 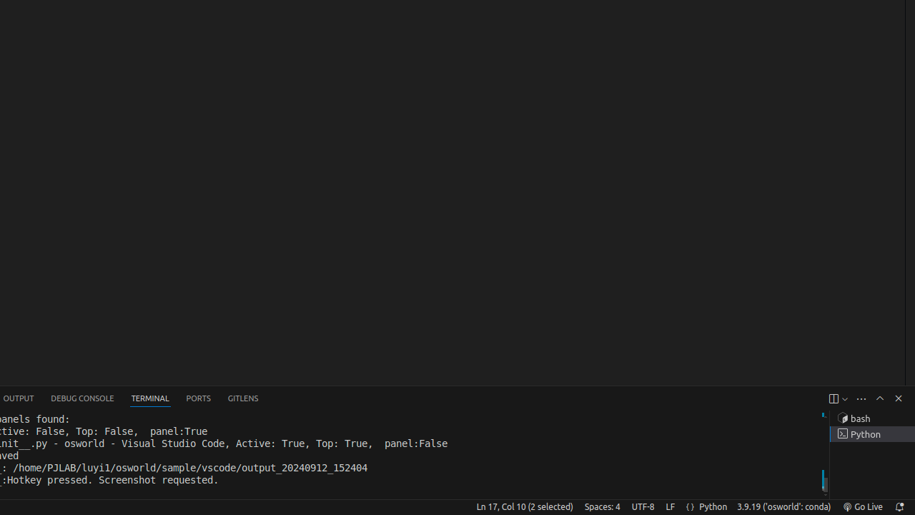 What do you see at coordinates (872, 418) in the screenshot?
I see `Terminal 1 bash` at bounding box center [872, 418].